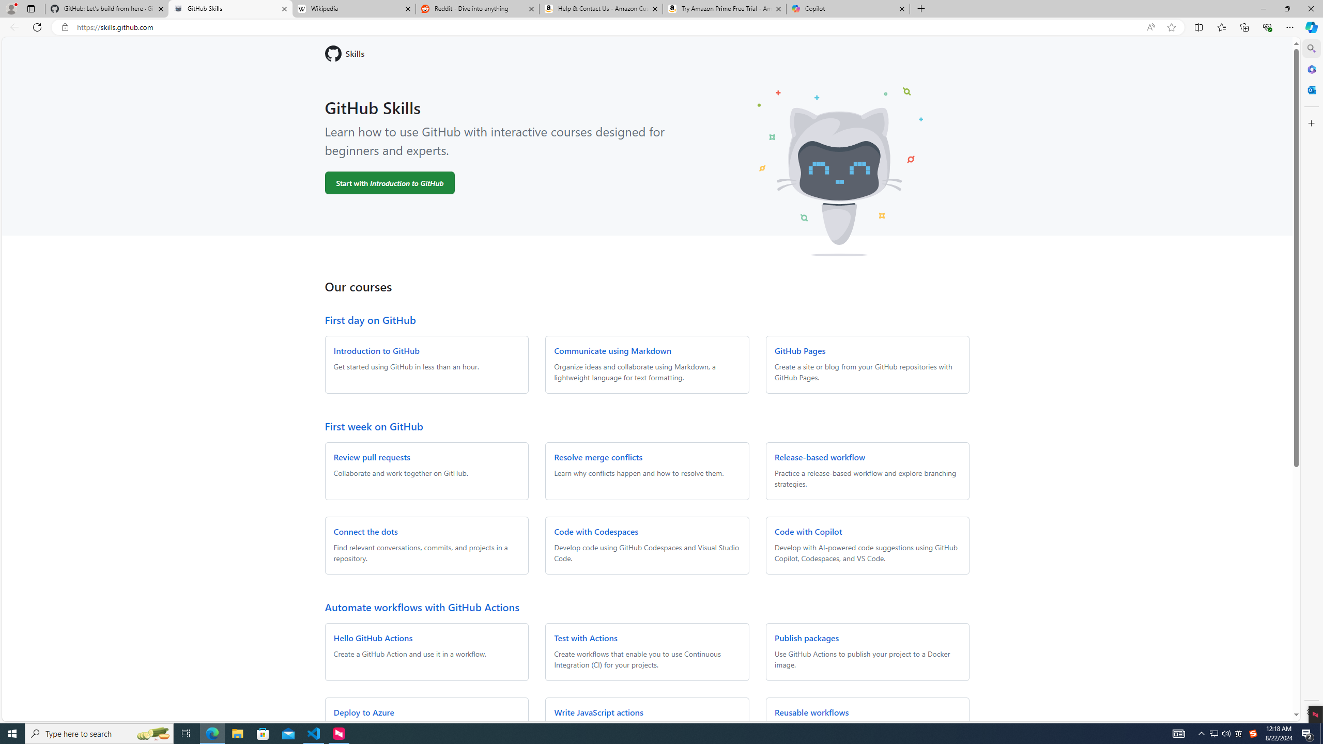 The width and height of the screenshot is (1323, 744). What do you see at coordinates (1312, 380) in the screenshot?
I see `Side bar` at bounding box center [1312, 380].